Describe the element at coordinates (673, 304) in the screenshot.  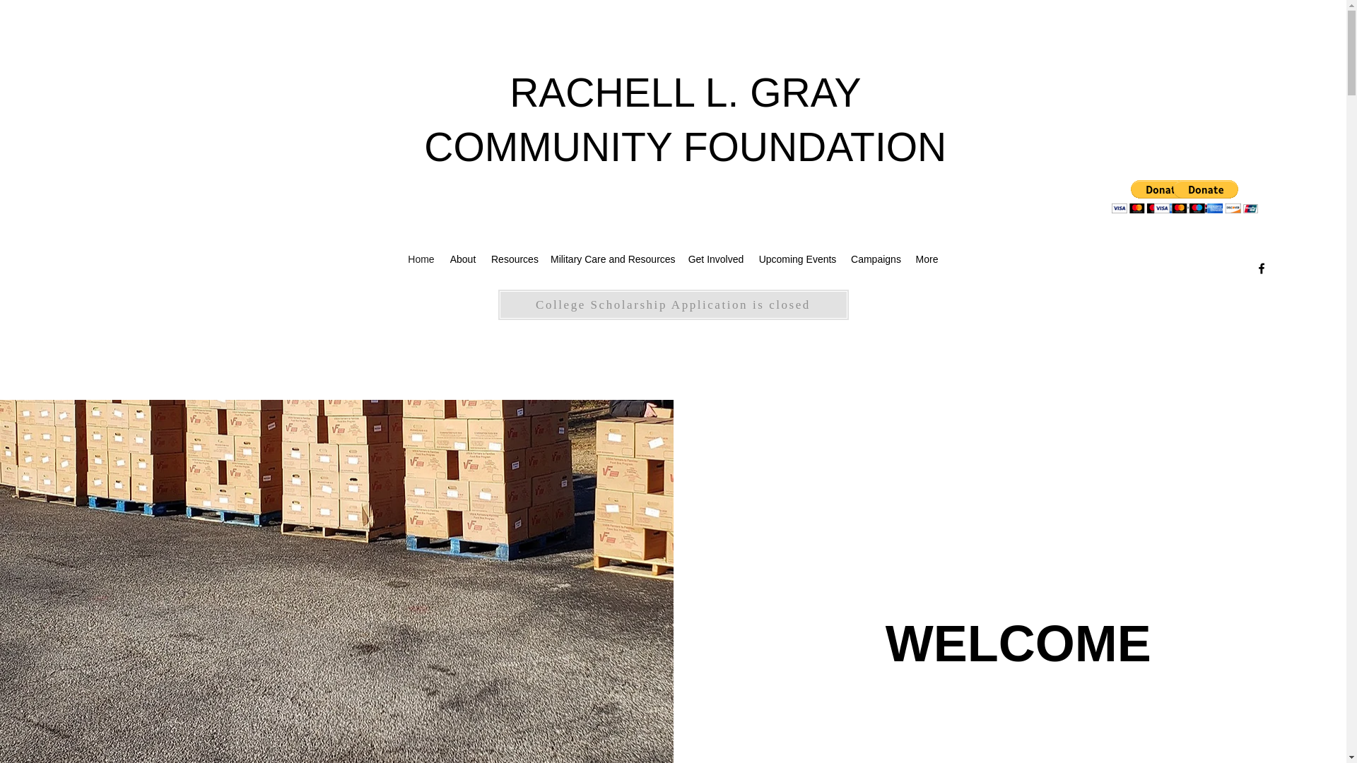
I see `College Scholarship Application is closed` at that location.